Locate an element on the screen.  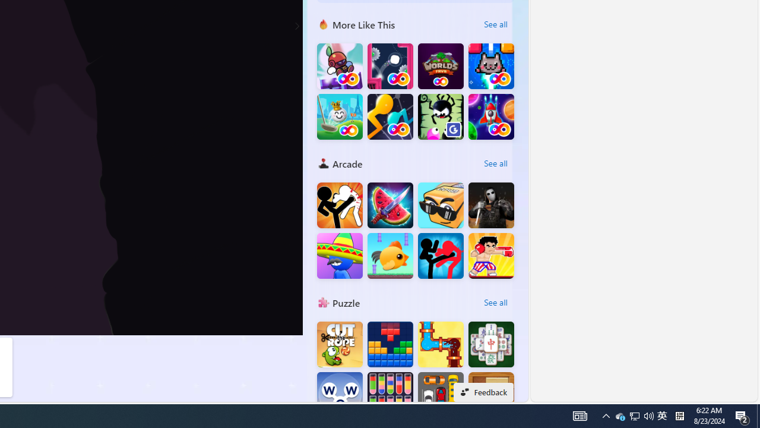
See all is located at coordinates (495, 302).